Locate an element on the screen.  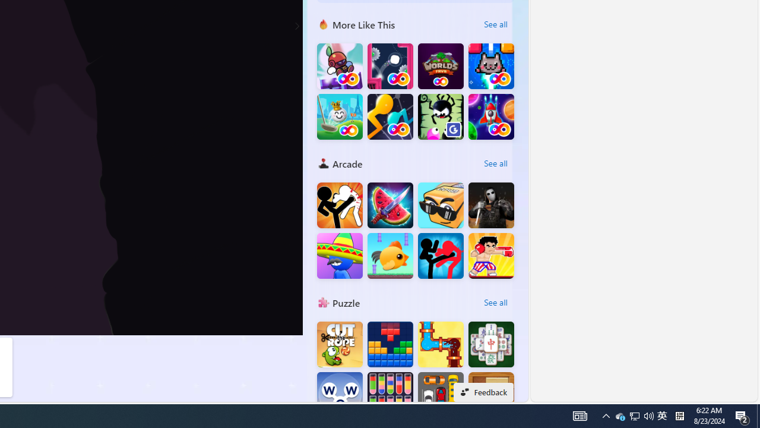
See all is located at coordinates (495, 302).